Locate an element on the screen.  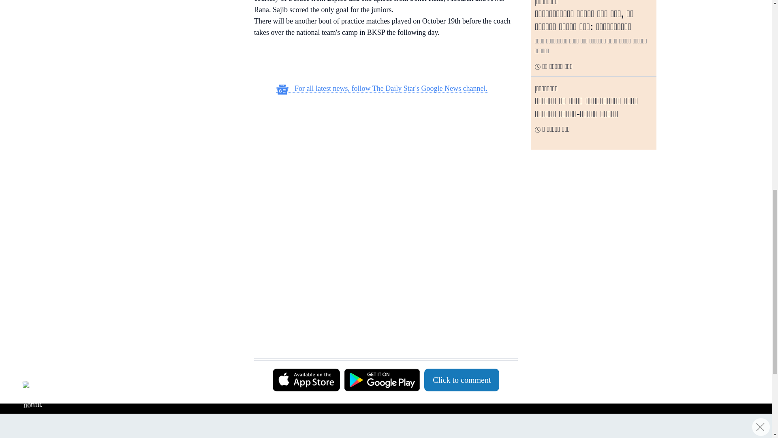
3rd party ad content is located at coordinates (178, 55).